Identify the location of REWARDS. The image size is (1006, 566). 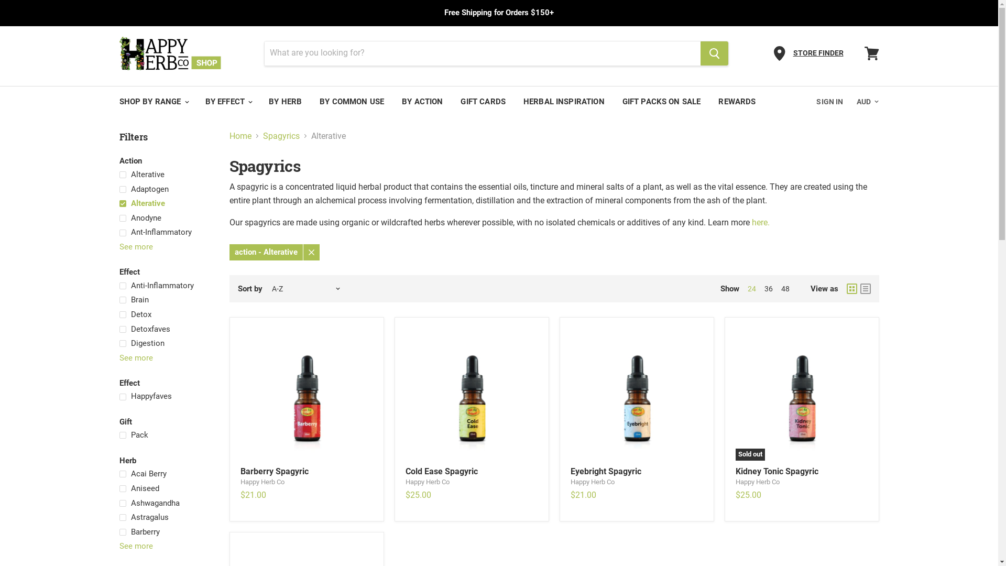
(737, 101).